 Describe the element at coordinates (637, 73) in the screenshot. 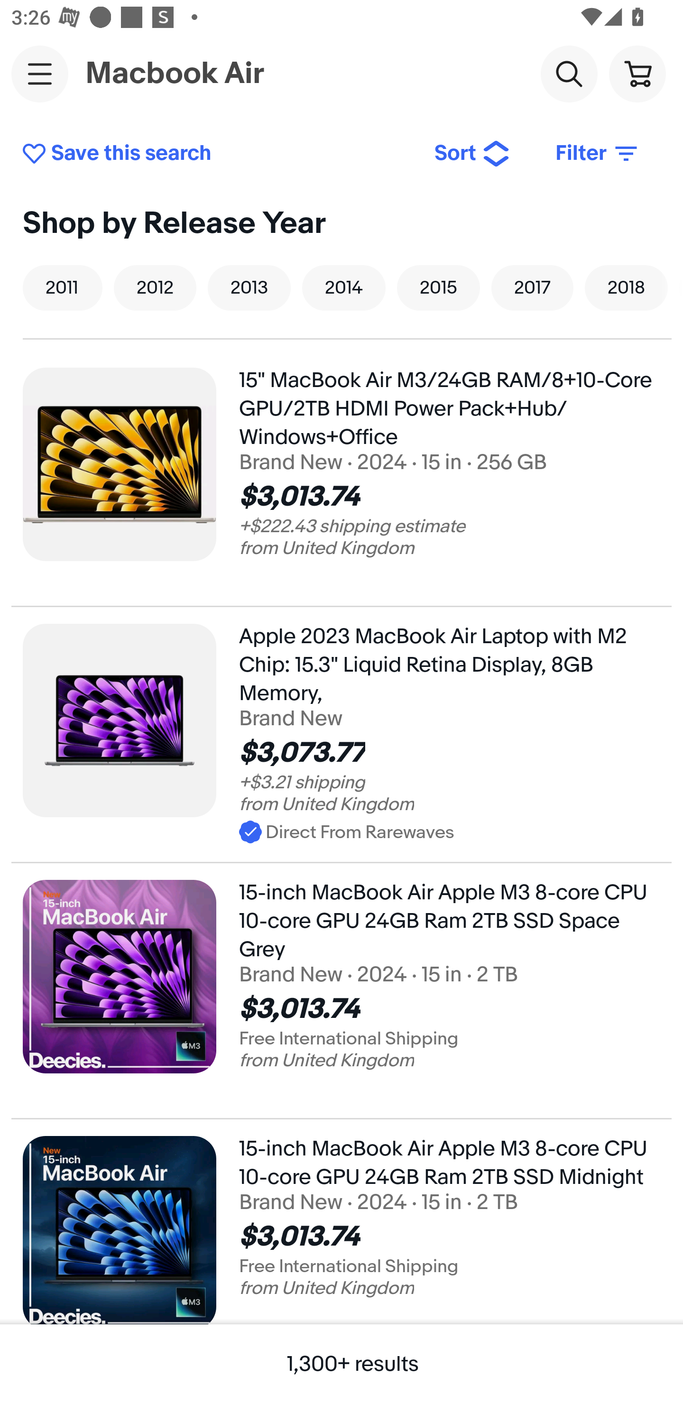

I see `Cart button shopping cart` at that location.